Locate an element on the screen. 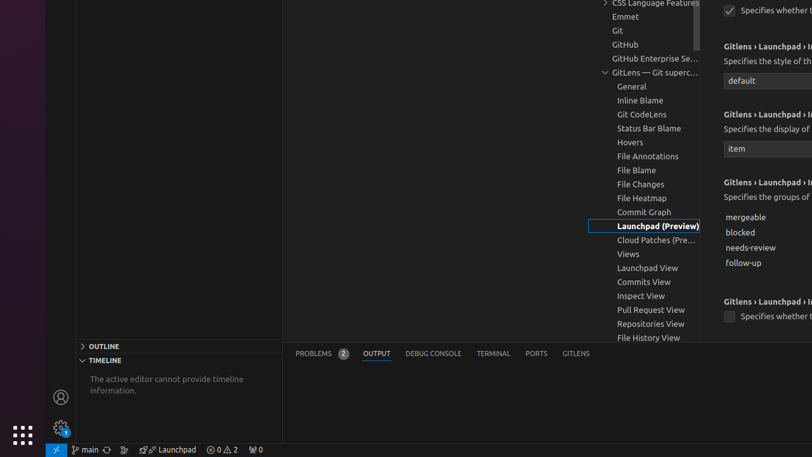 Image resolution: width=812 pixels, height=457 pixels. Commits View, group is located at coordinates (644, 282).